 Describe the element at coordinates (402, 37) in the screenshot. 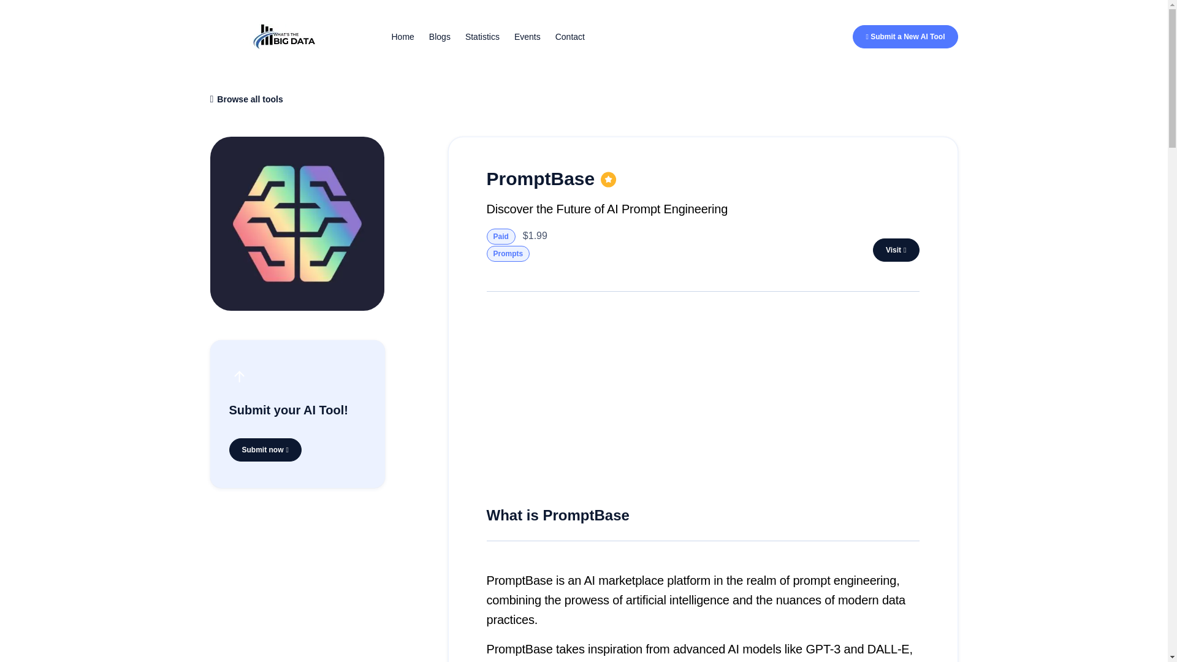

I see `Home` at that location.